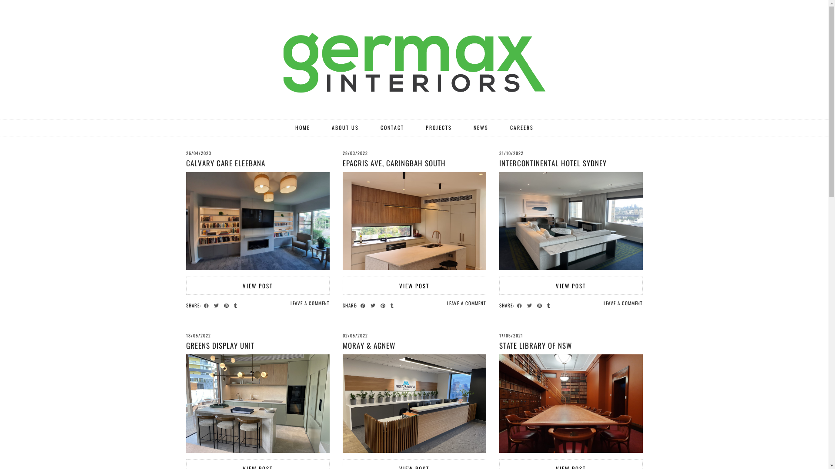 The height and width of the screenshot is (469, 835). I want to click on Moray & Agnew, so click(414, 403).